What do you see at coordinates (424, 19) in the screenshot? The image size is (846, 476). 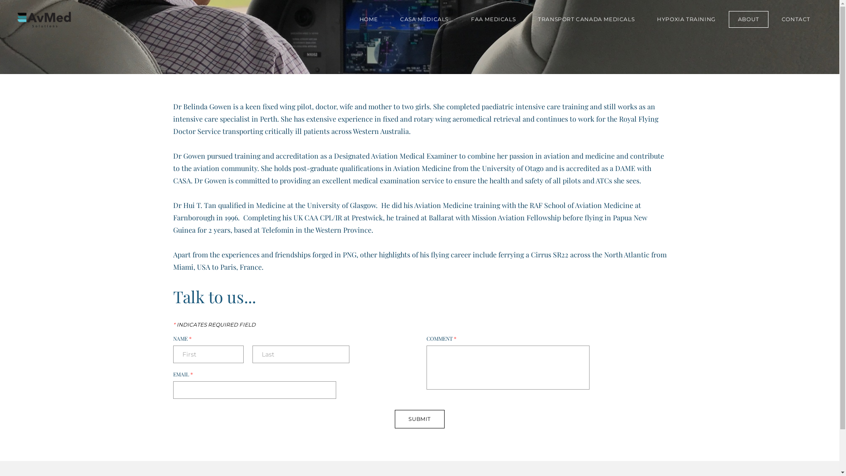 I see `CASA MEDICALS` at bounding box center [424, 19].